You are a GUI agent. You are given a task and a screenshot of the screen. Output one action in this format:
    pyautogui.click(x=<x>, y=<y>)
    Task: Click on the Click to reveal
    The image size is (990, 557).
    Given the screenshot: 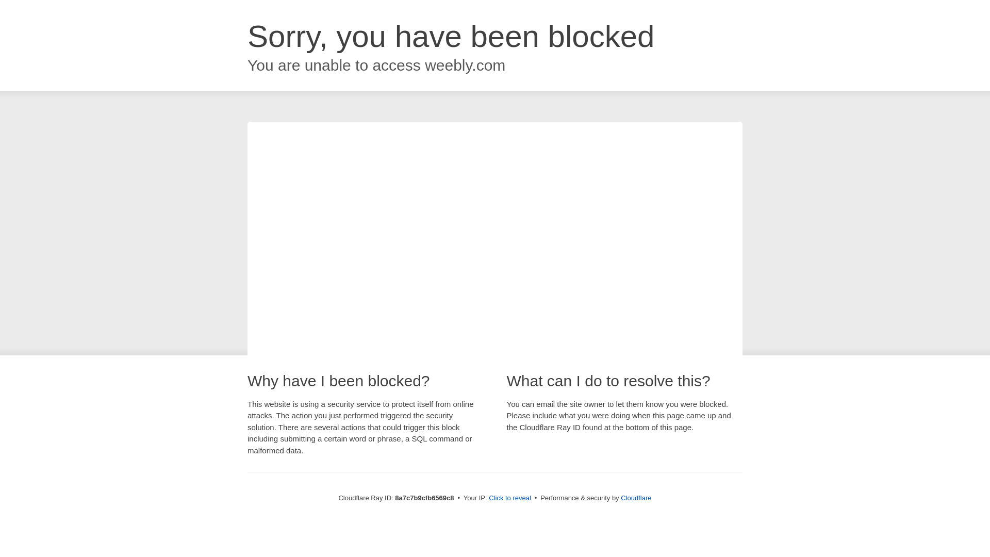 What is the action you would take?
    pyautogui.click(x=509, y=498)
    